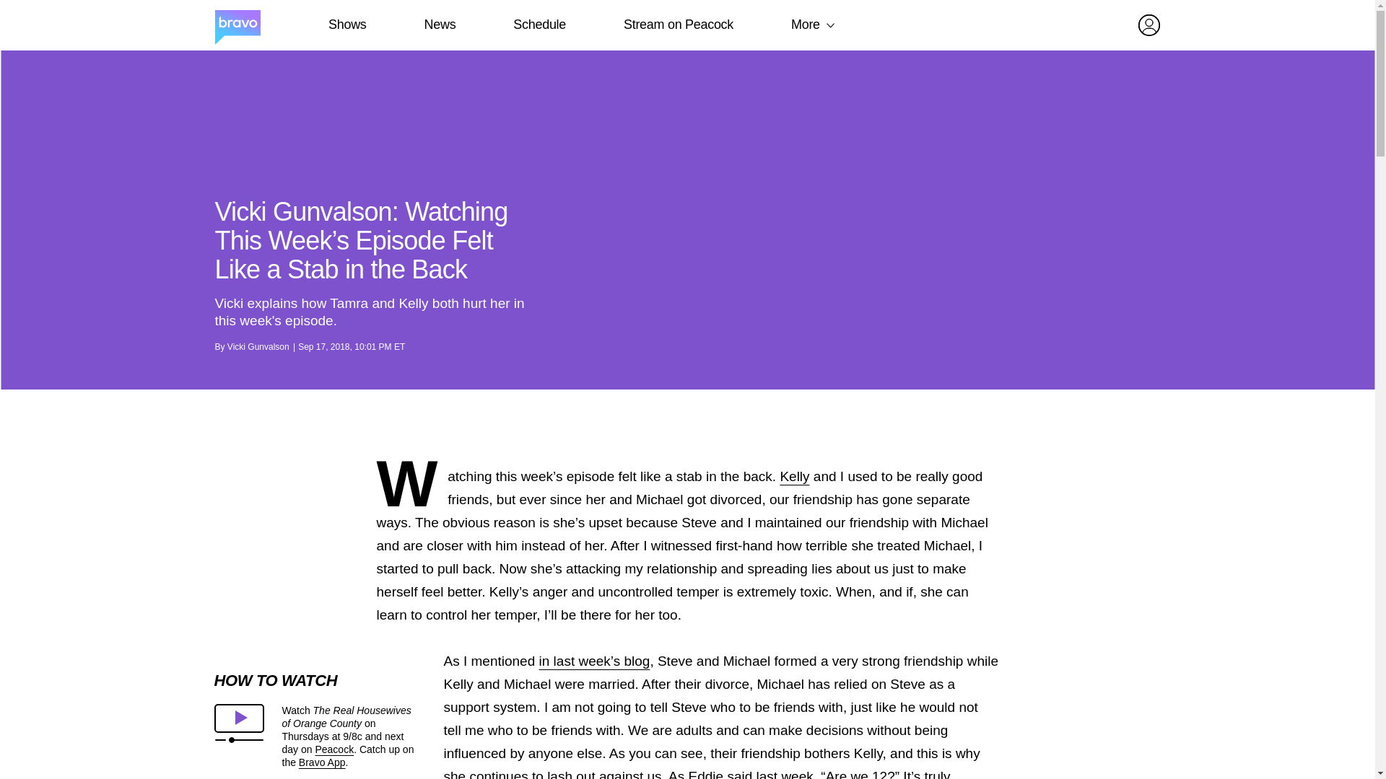  What do you see at coordinates (334, 749) in the screenshot?
I see `Peacock` at bounding box center [334, 749].